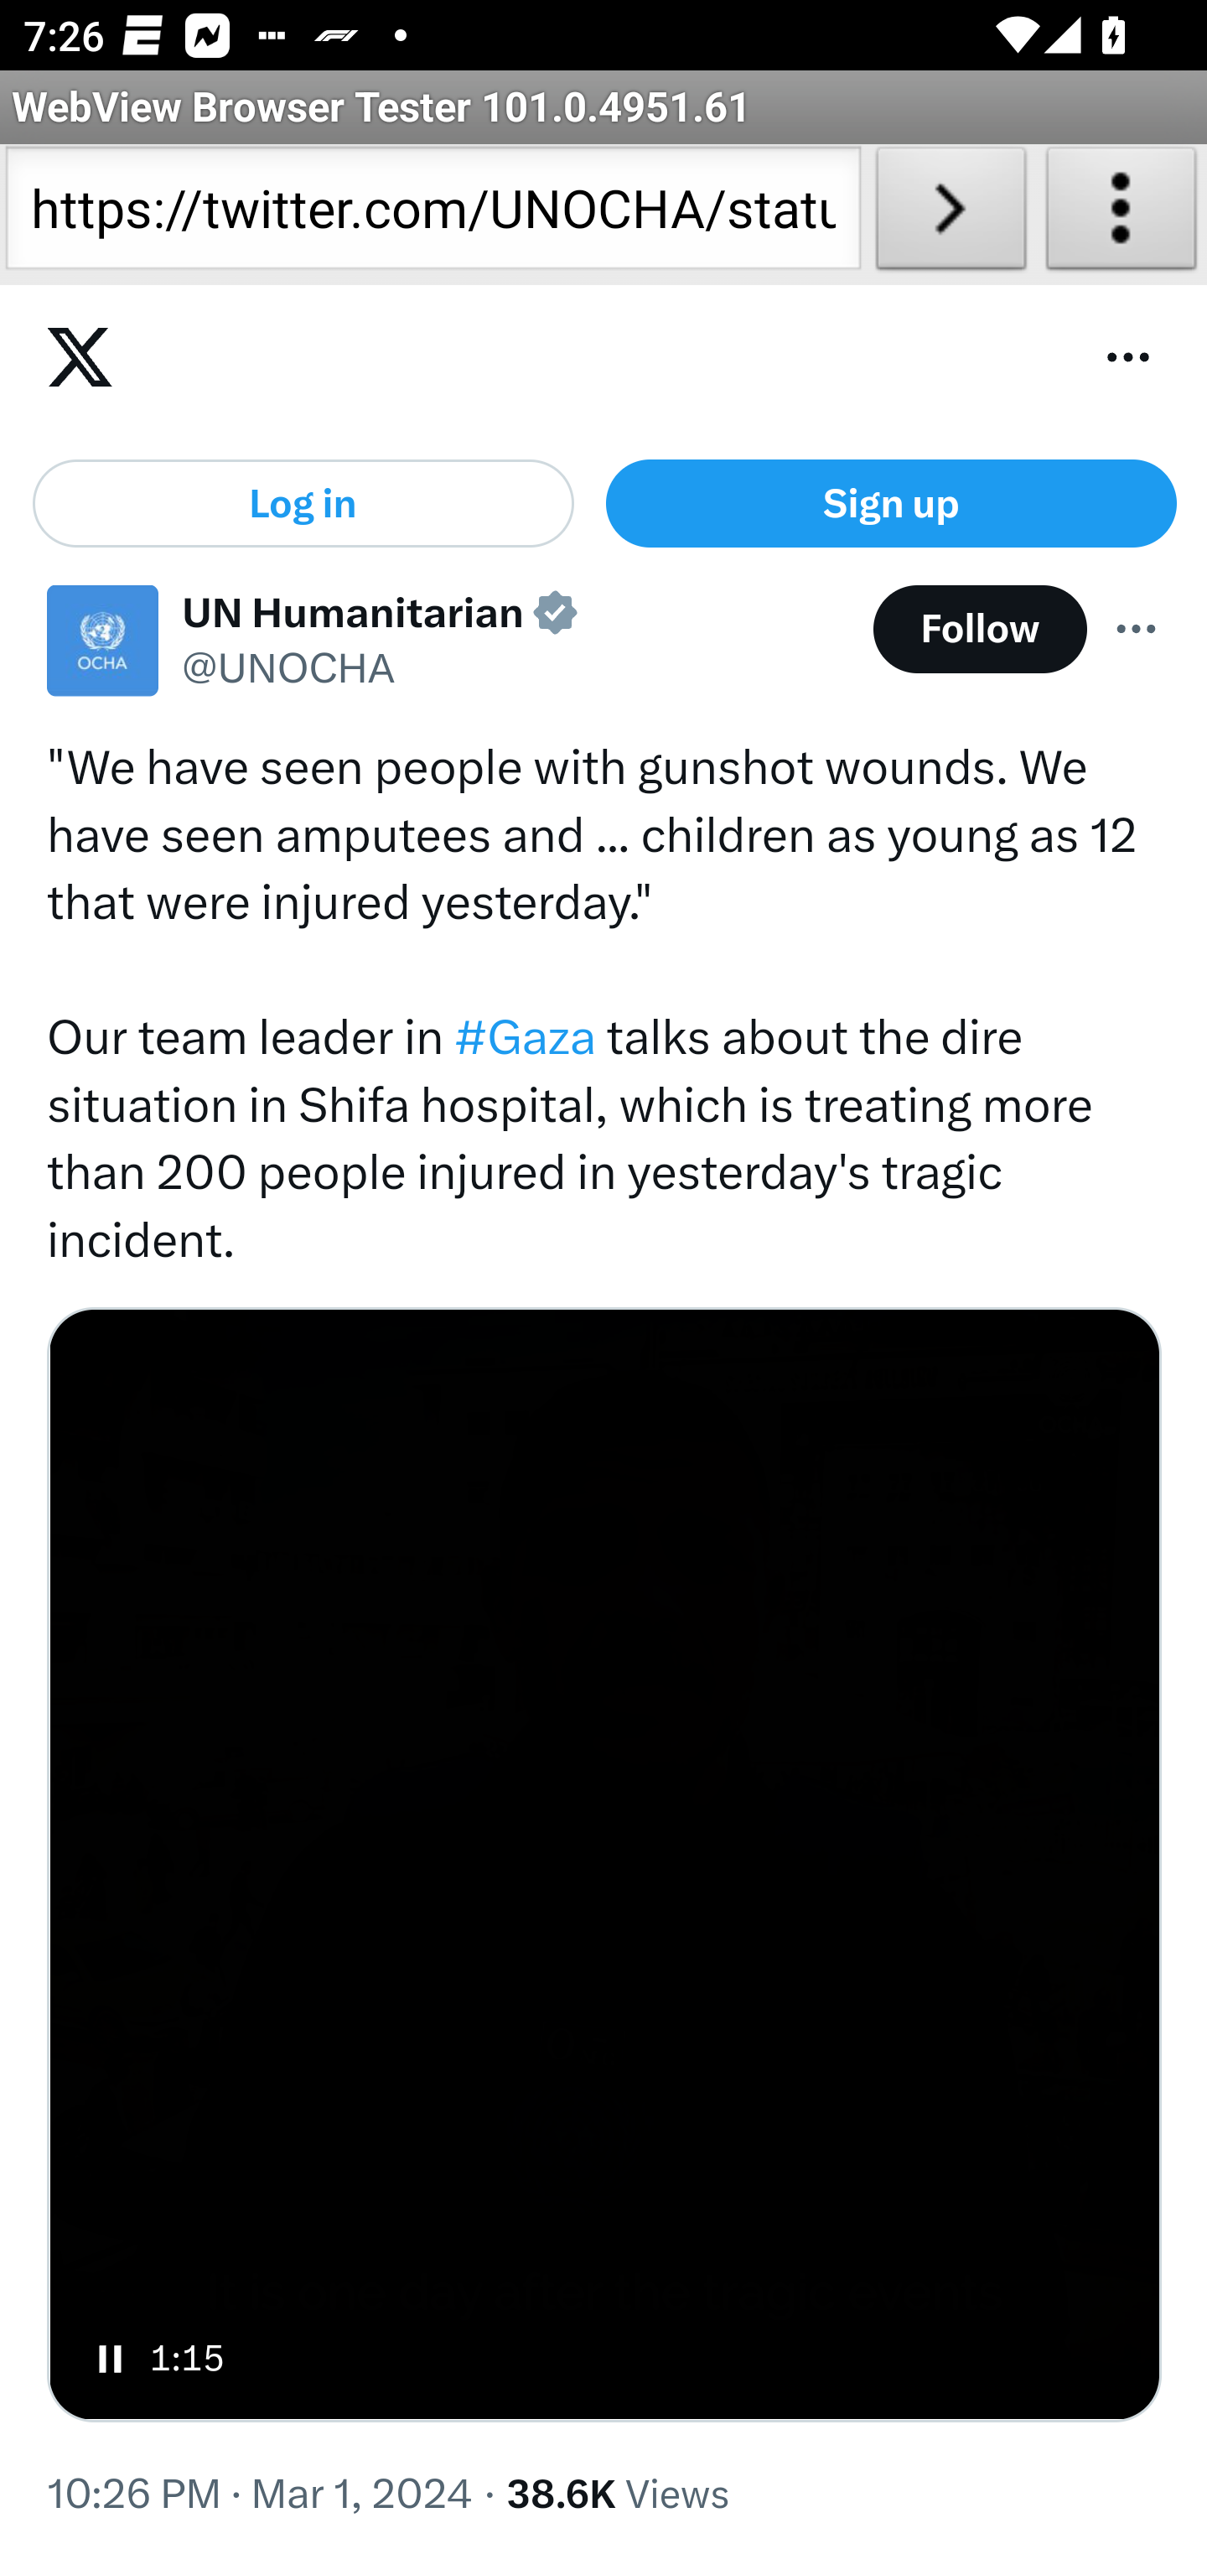 The height and width of the screenshot is (2549, 1207). Describe the element at coordinates (288, 672) in the screenshot. I see `@UNOCHA` at that location.